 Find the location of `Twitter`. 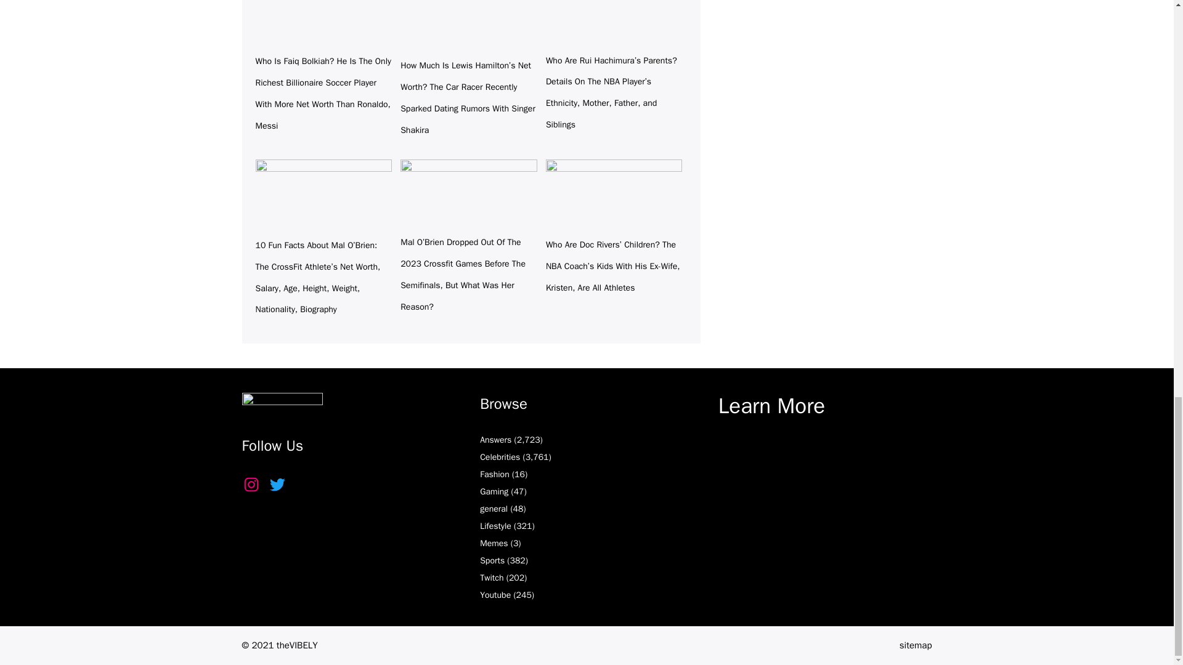

Twitter is located at coordinates (276, 485).